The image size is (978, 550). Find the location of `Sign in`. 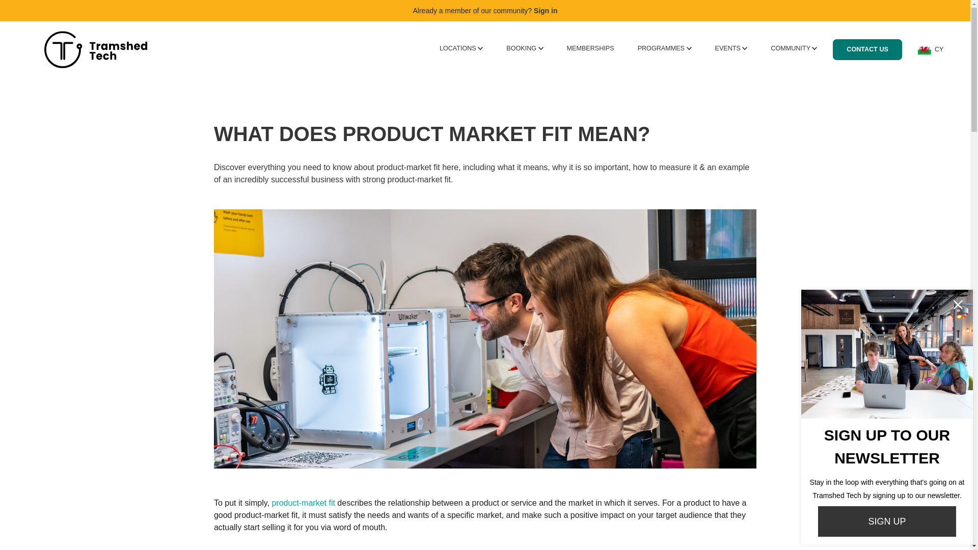

Sign in is located at coordinates (546, 10).